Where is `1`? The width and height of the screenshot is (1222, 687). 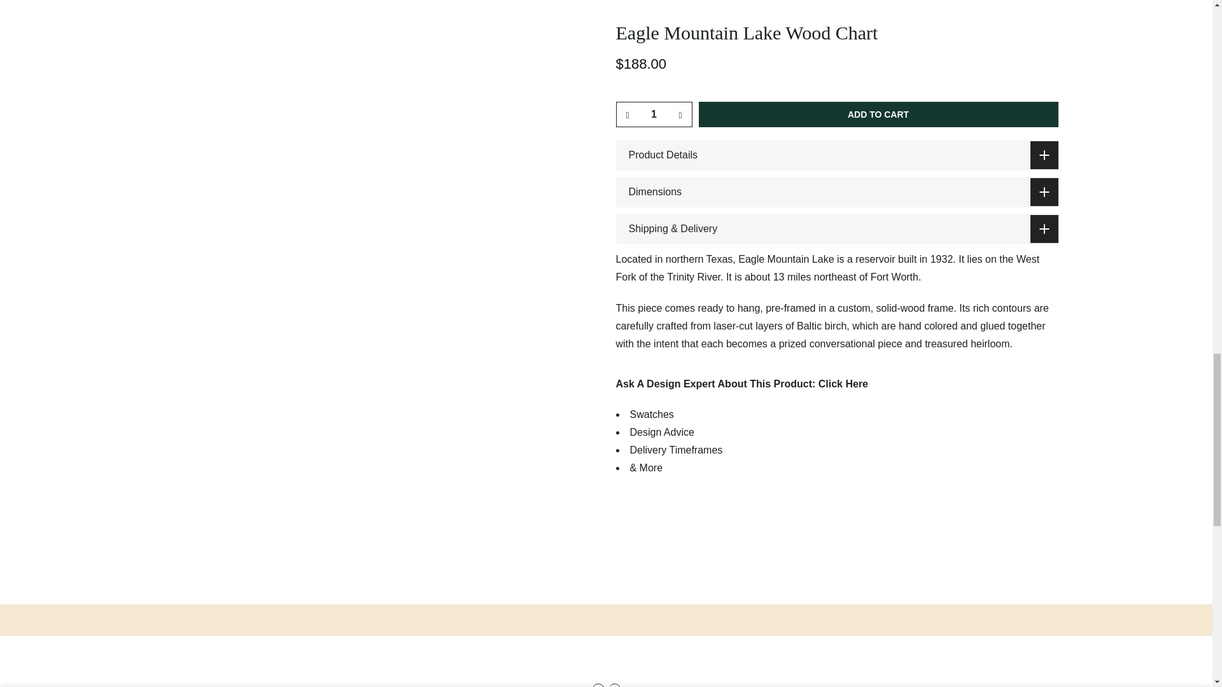 1 is located at coordinates (653, 114).